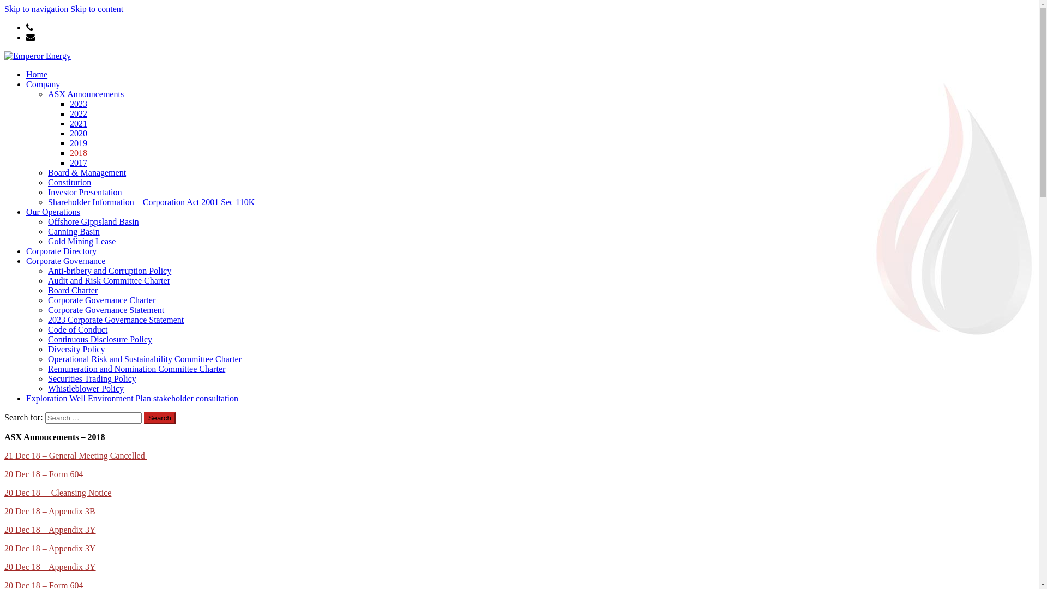  What do you see at coordinates (43, 84) in the screenshot?
I see `Company` at bounding box center [43, 84].